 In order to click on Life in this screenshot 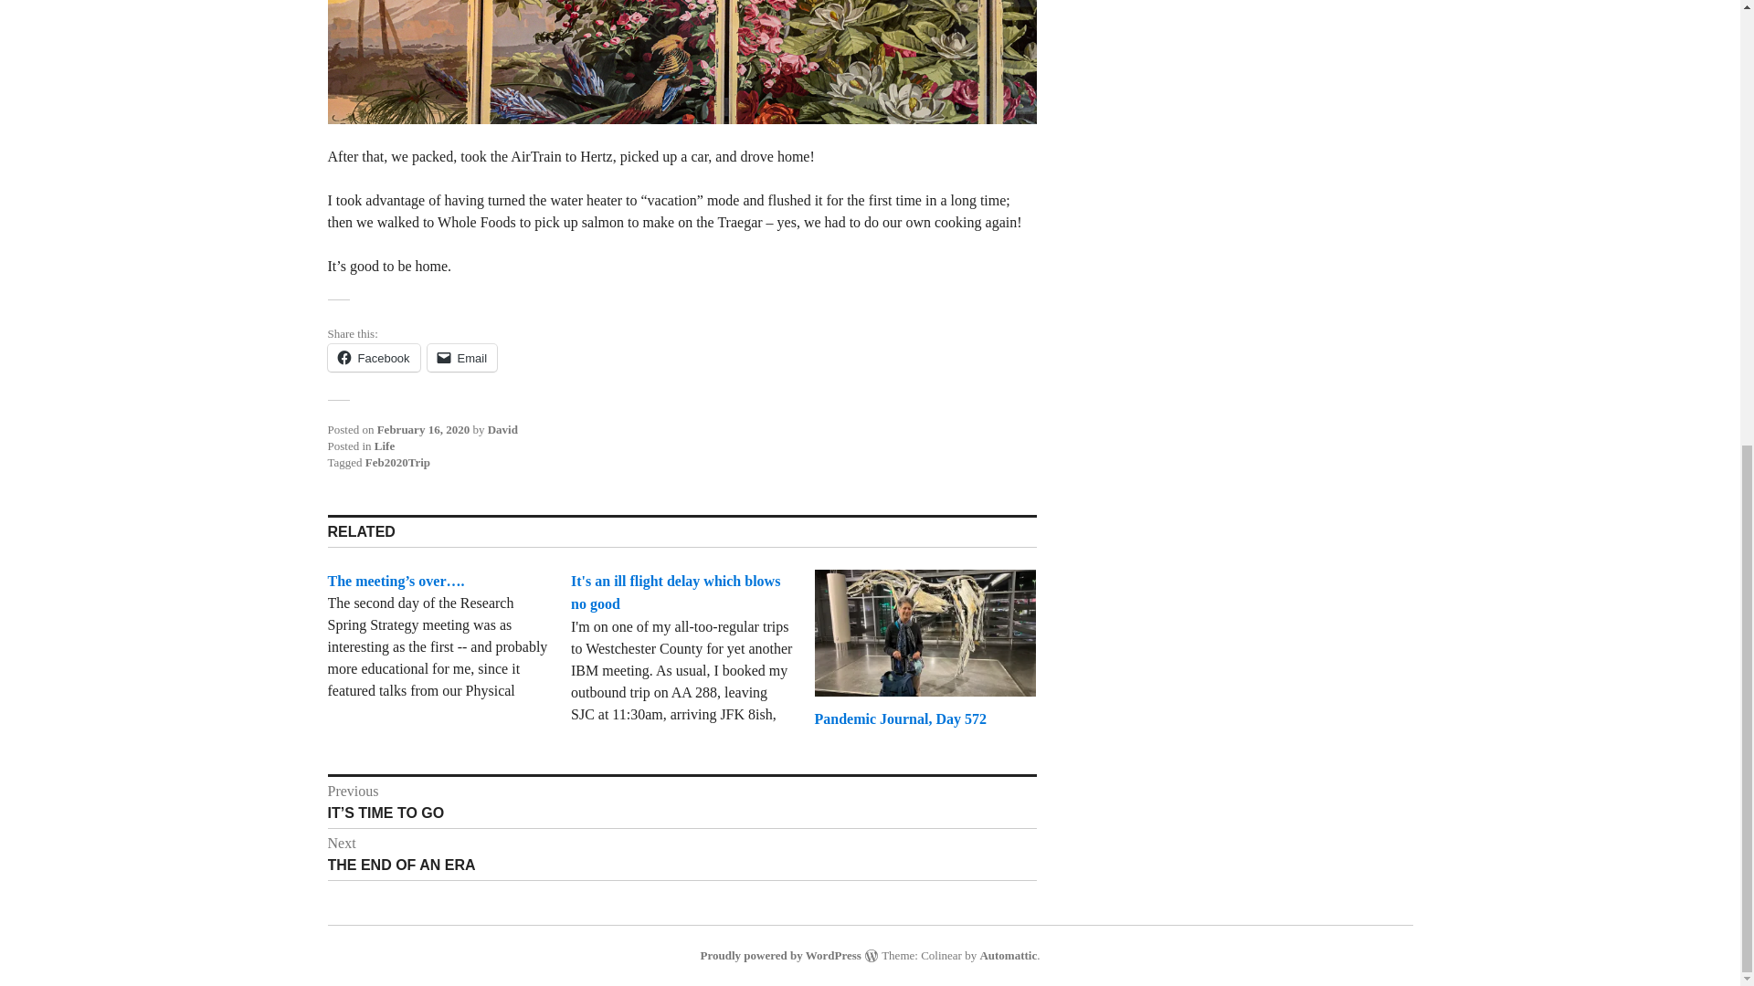, I will do `click(385, 446)`.